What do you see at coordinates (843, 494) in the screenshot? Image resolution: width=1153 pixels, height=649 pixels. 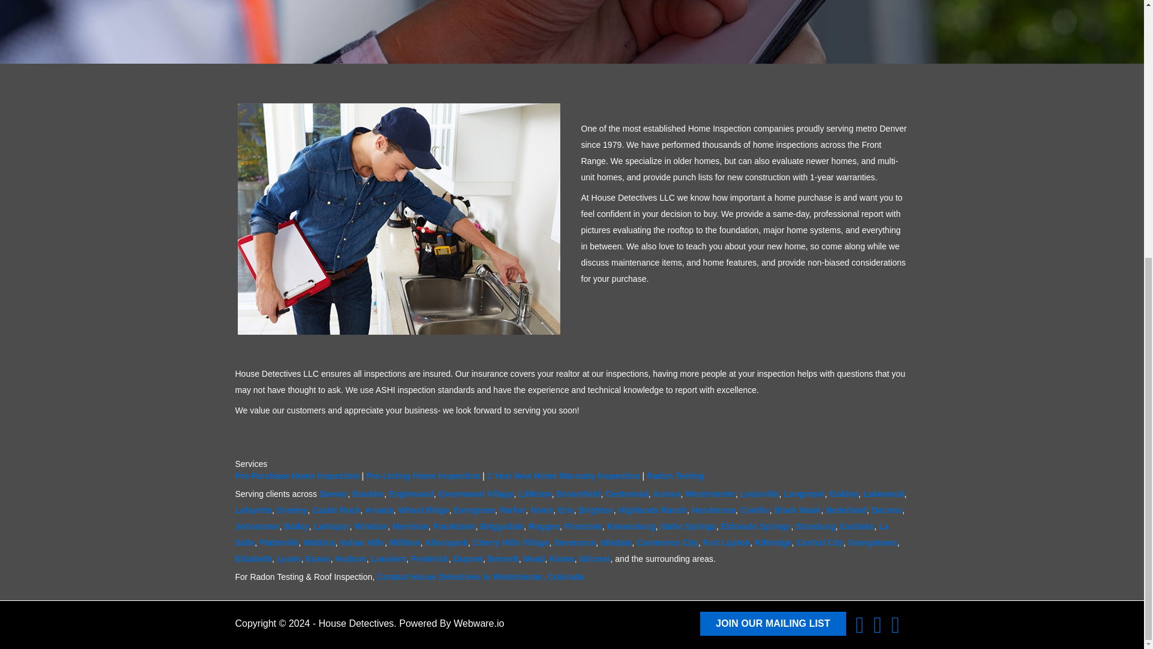 I see `Golden` at bounding box center [843, 494].